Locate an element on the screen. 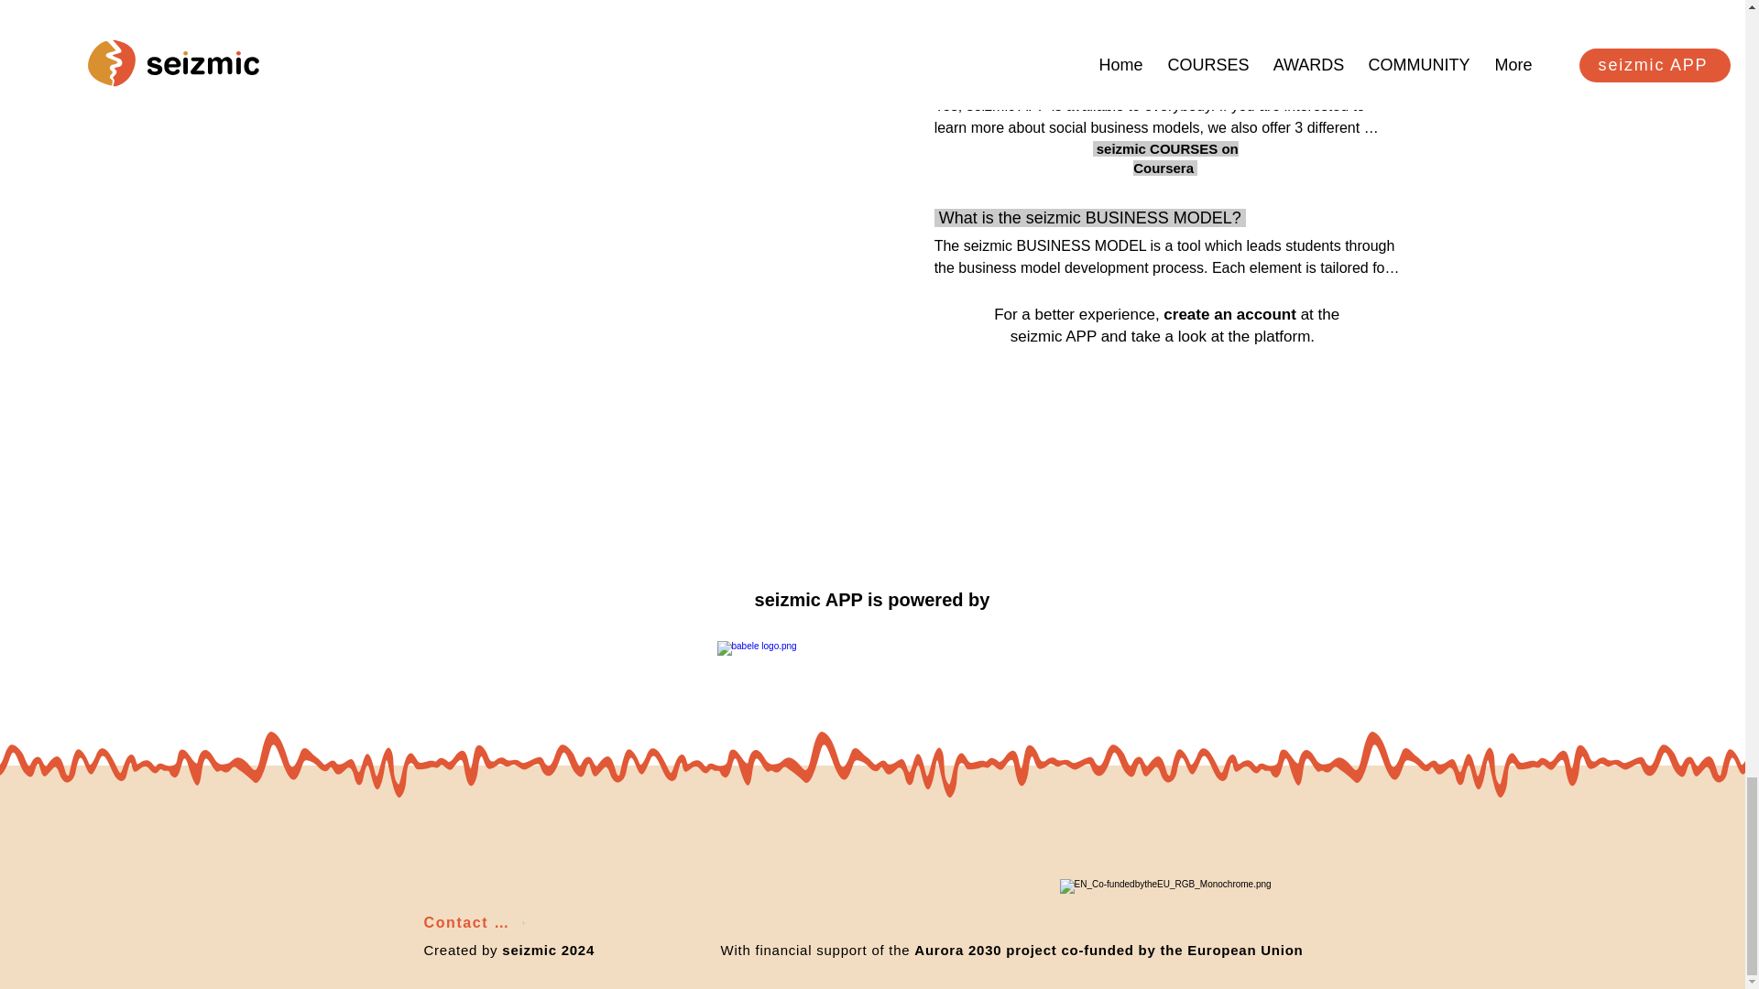 The width and height of the screenshot is (1759, 989). an account at the seizmic APP is located at coordinates (1174, 324).